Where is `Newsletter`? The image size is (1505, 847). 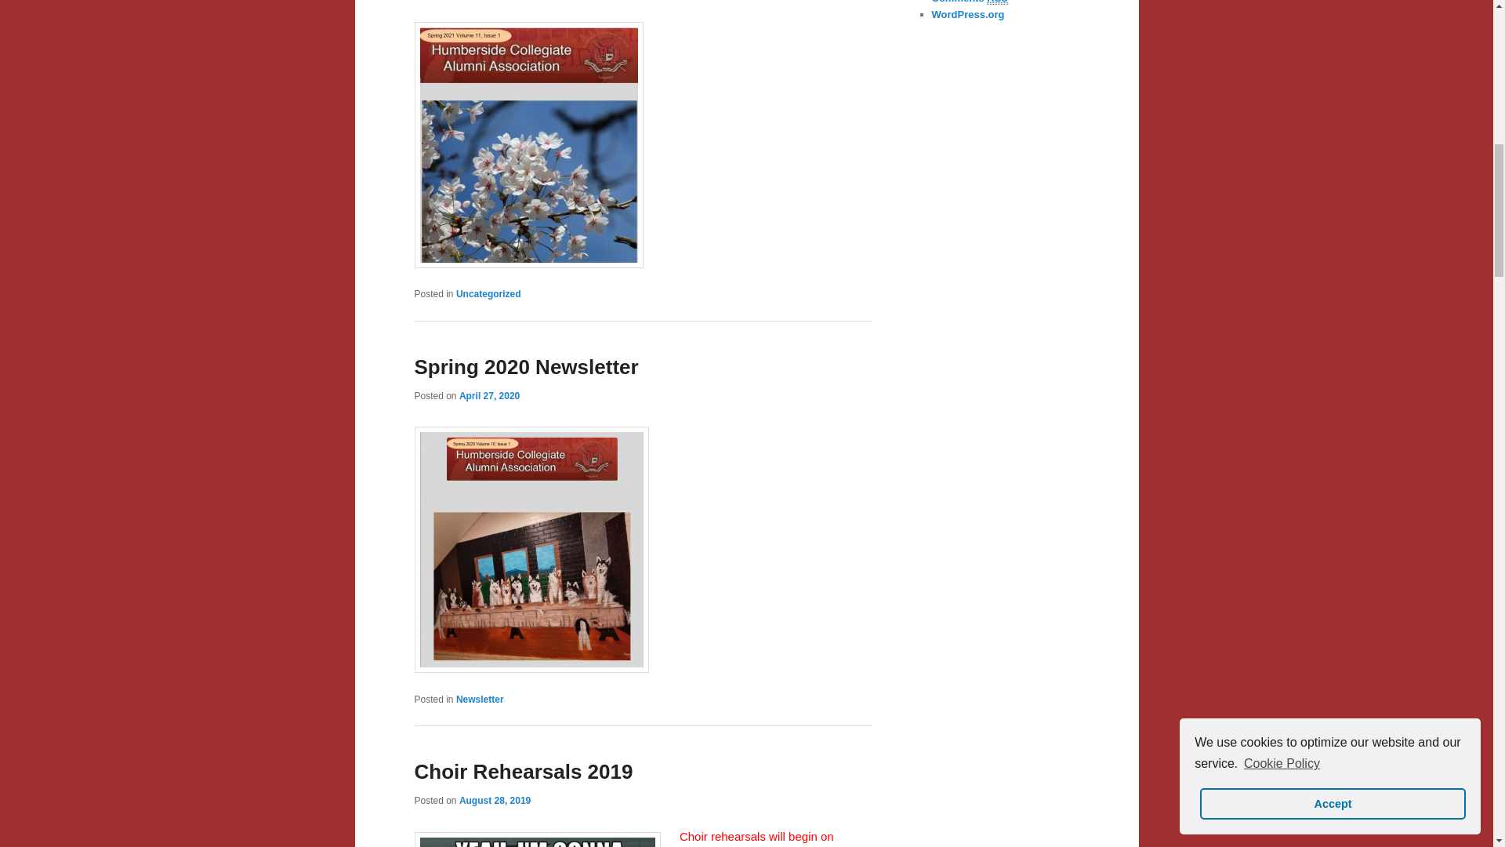 Newsletter is located at coordinates (480, 699).